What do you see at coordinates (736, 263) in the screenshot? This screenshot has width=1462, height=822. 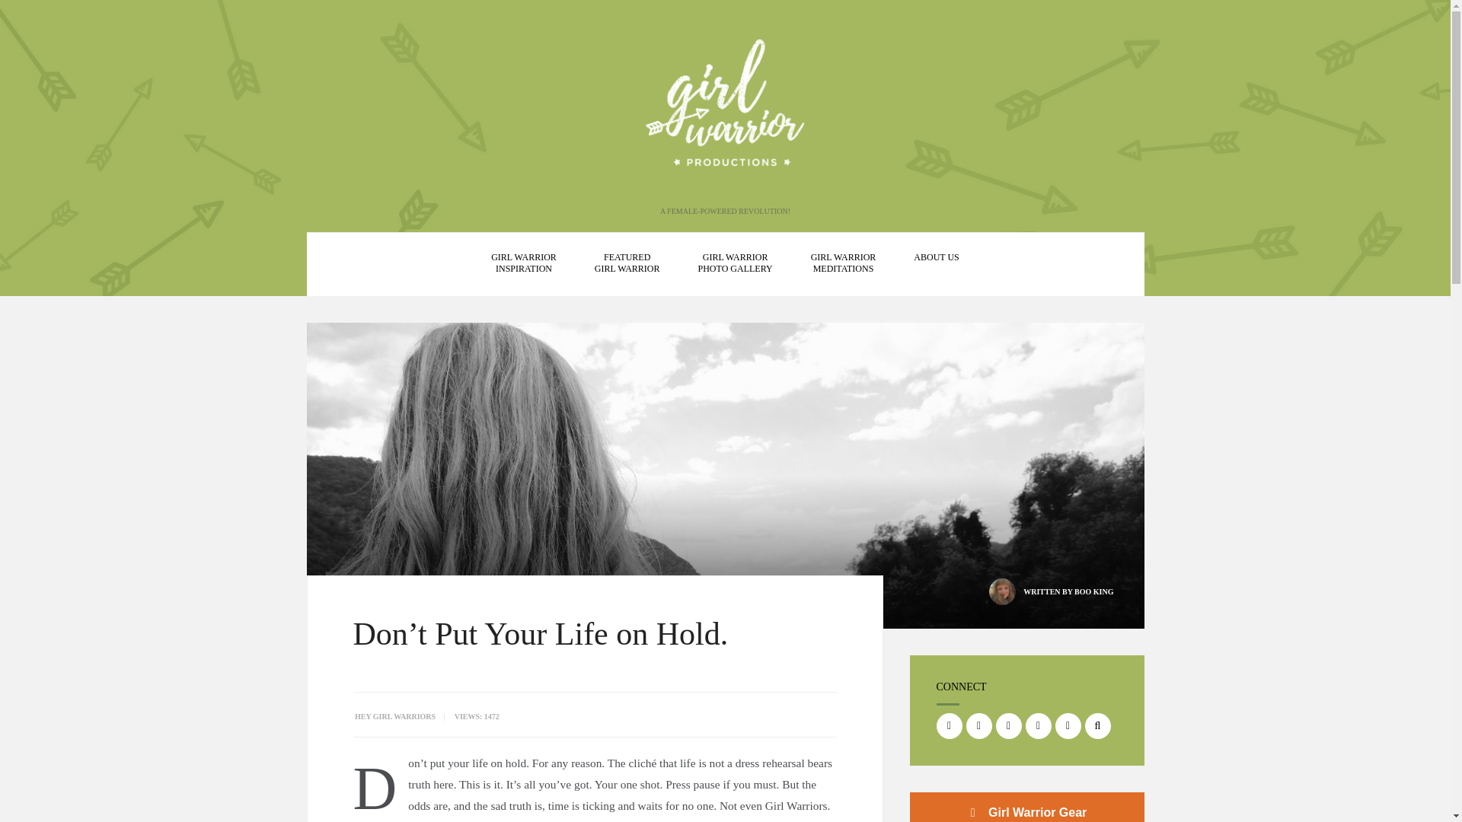 I see `Girl Warrior Photo Gallery` at bounding box center [736, 263].